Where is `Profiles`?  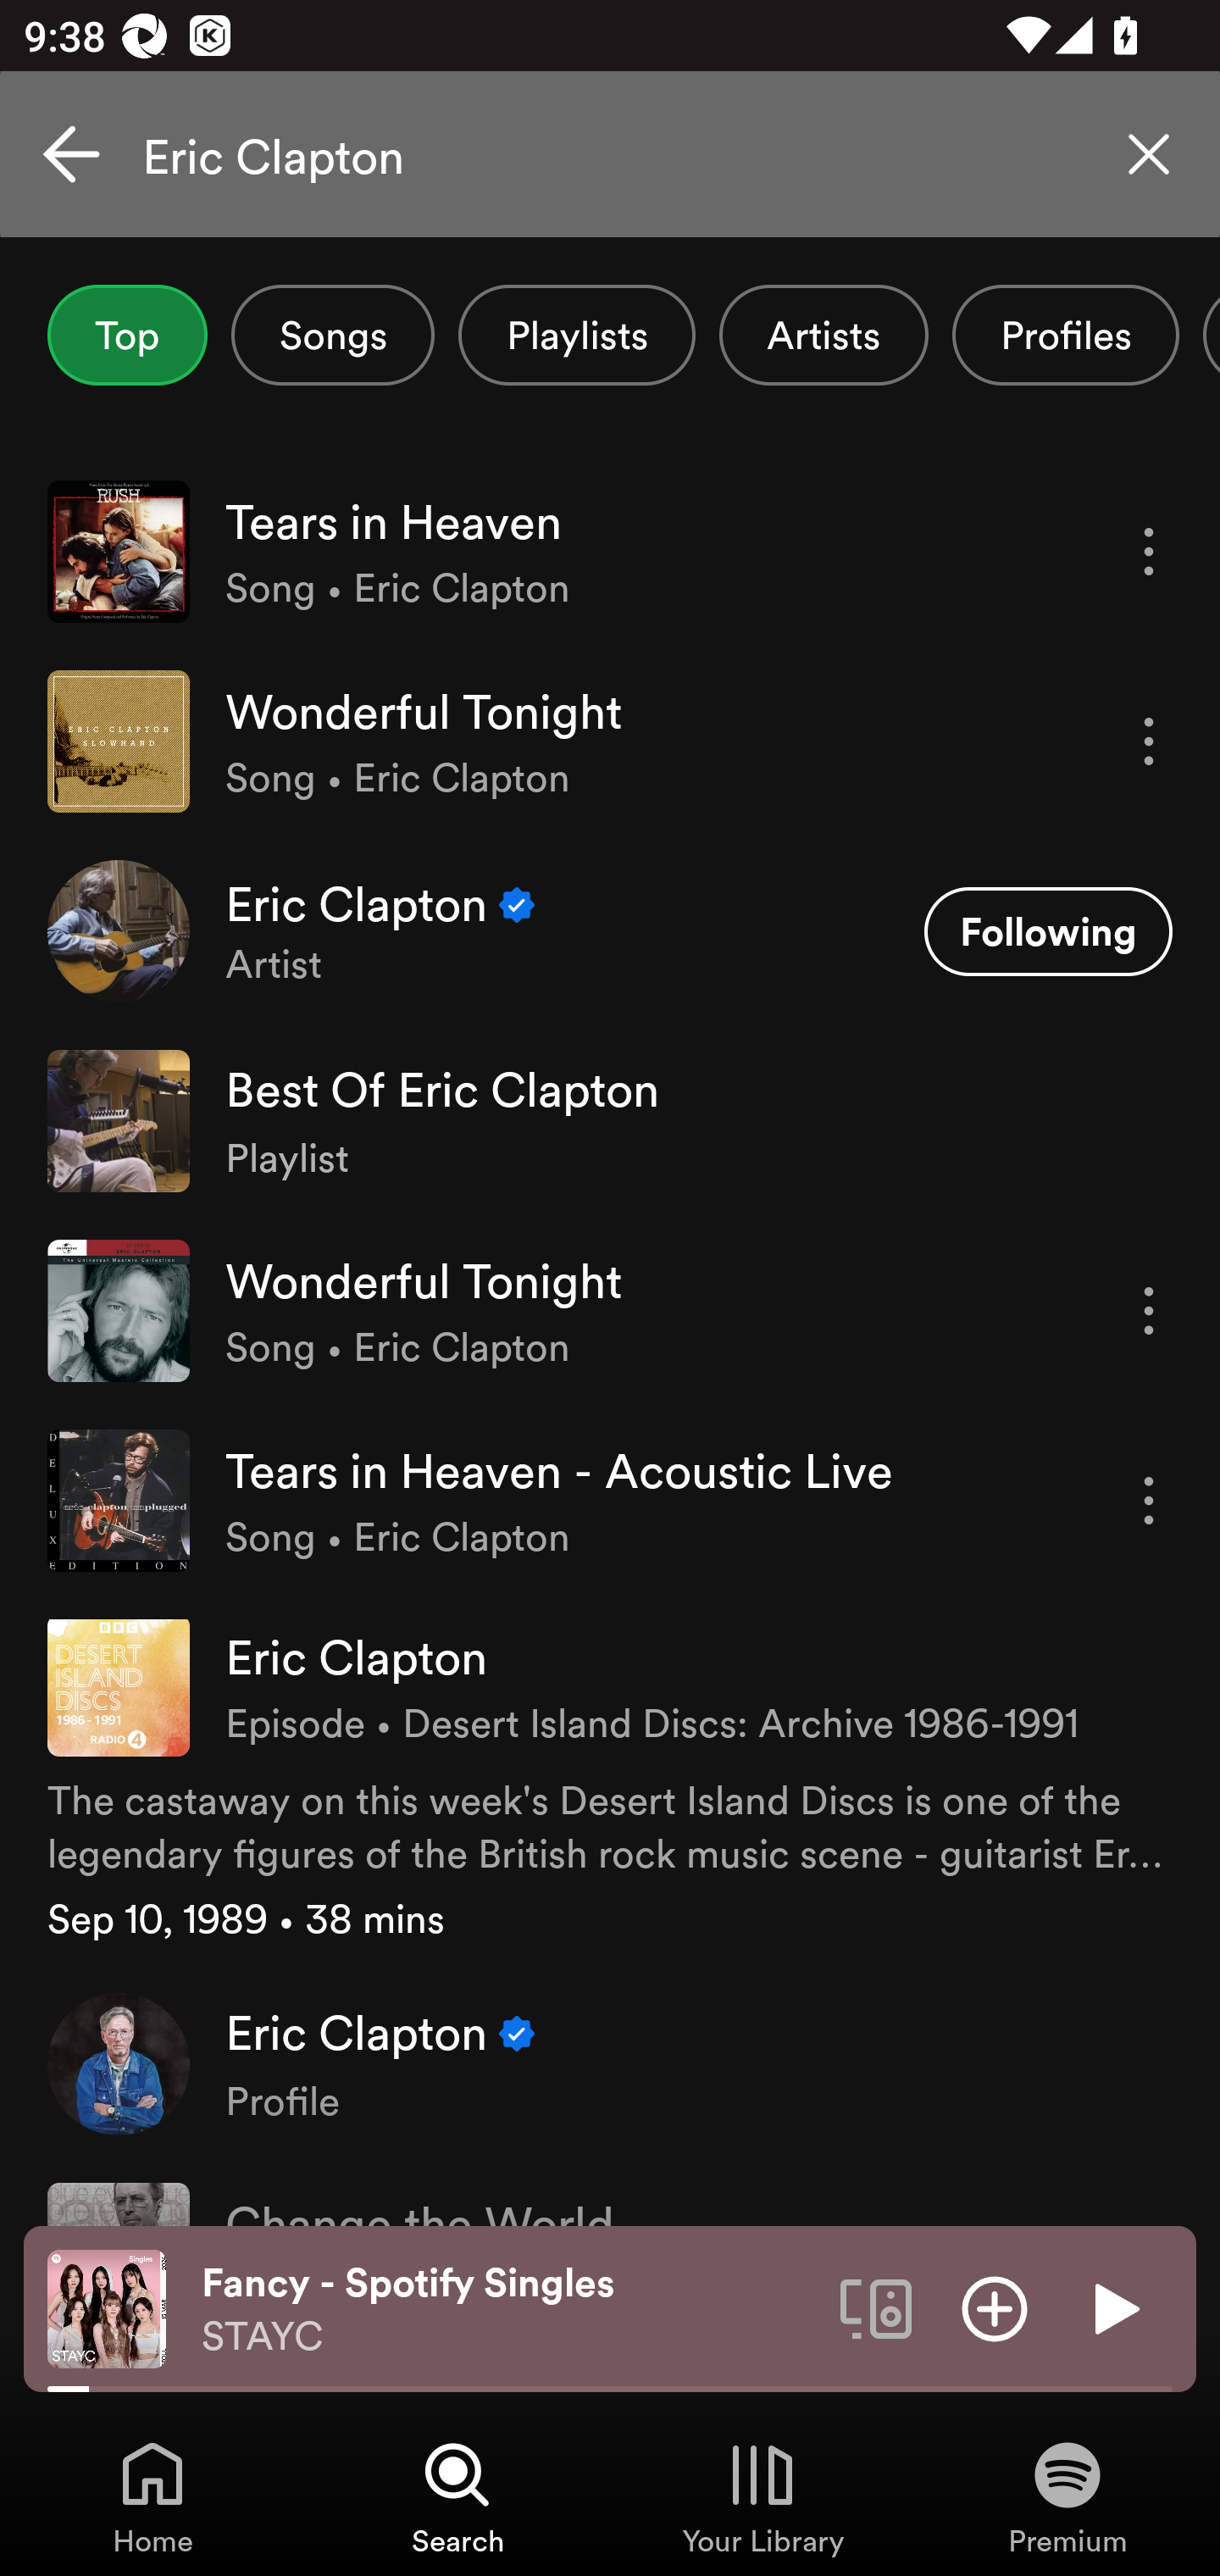 Profiles is located at coordinates (1066, 335).